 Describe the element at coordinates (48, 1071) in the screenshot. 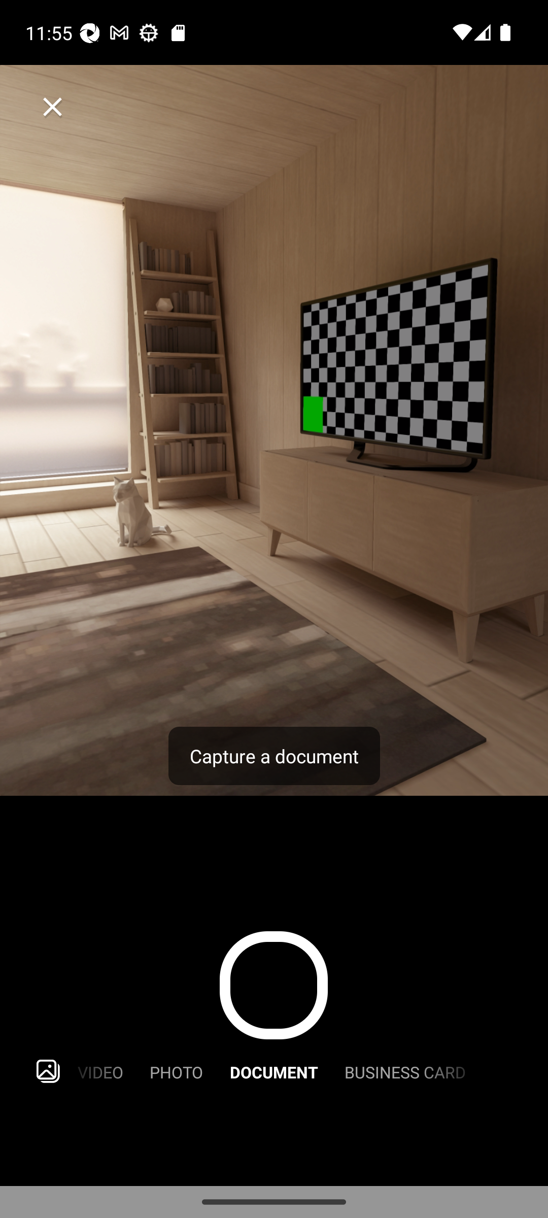

I see `Import` at that location.